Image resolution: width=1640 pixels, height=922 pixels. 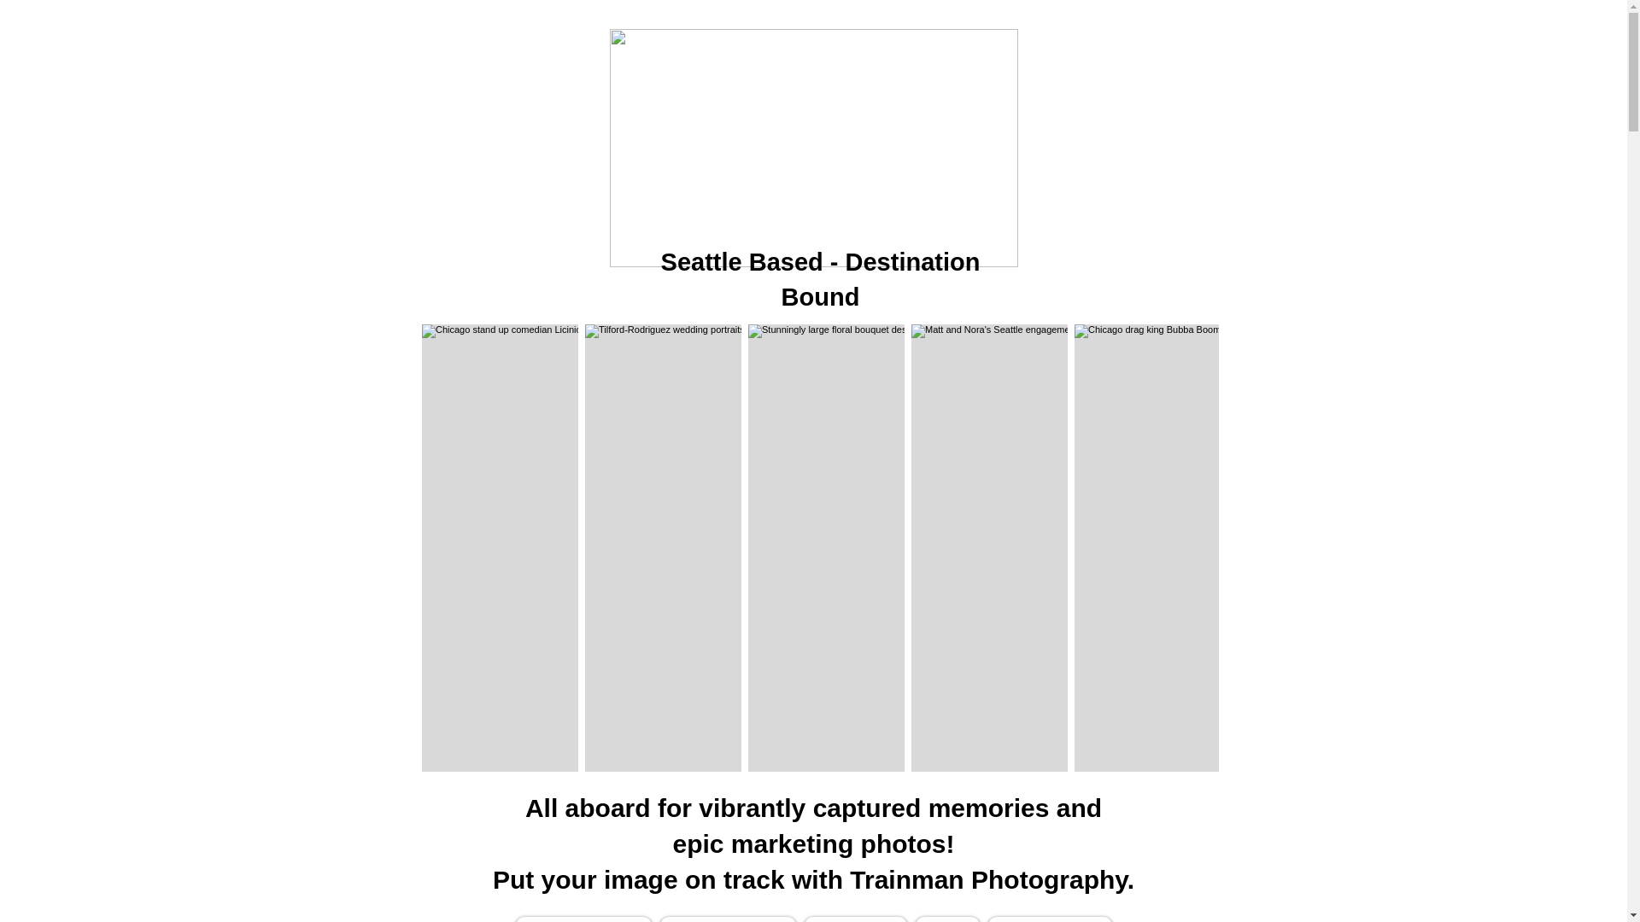 I want to click on For Marketing, so click(x=727, y=919).